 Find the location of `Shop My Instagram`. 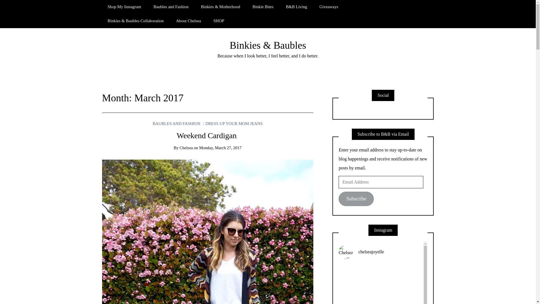

Shop My Instagram is located at coordinates (124, 7).